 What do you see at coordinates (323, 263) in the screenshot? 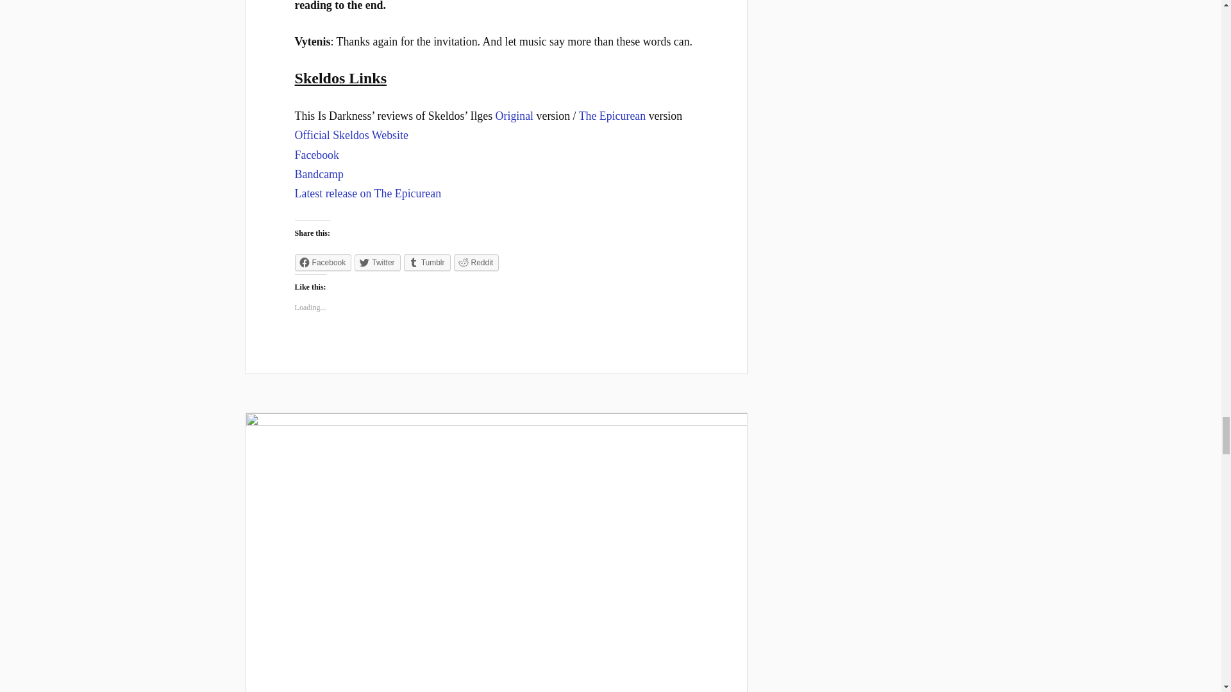
I see `Click to share on Facebook` at bounding box center [323, 263].